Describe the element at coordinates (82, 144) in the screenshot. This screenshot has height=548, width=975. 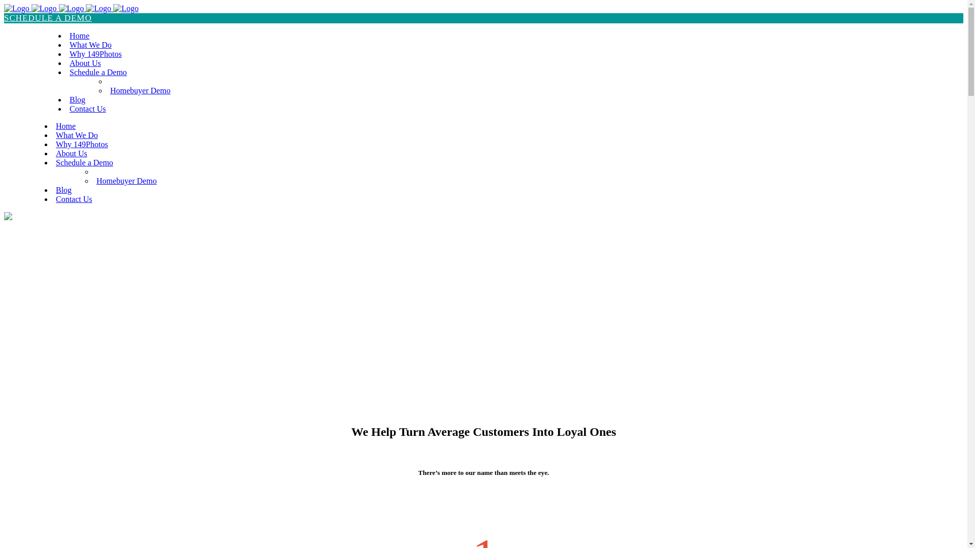
I see `Why 149Photos` at that location.